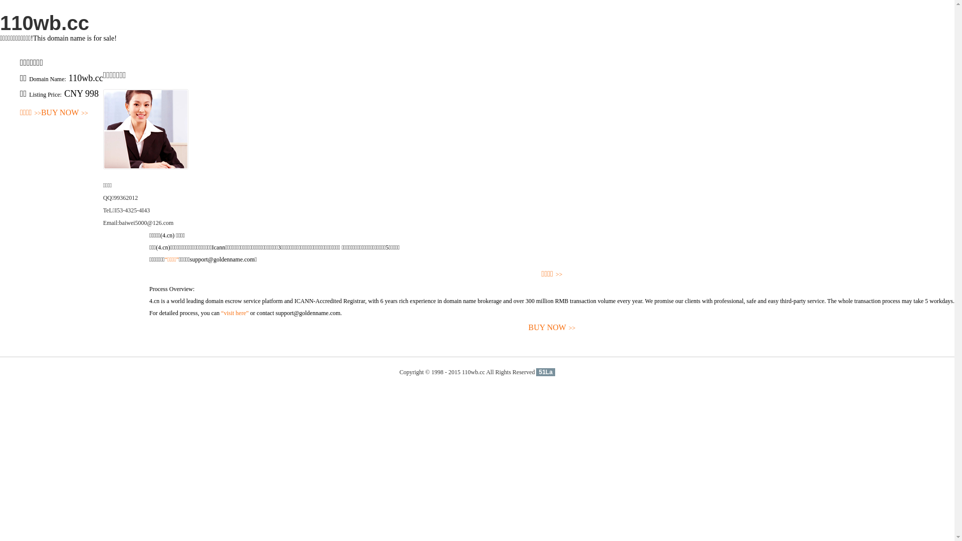 The width and height of the screenshot is (962, 541). I want to click on 51La, so click(545, 372).